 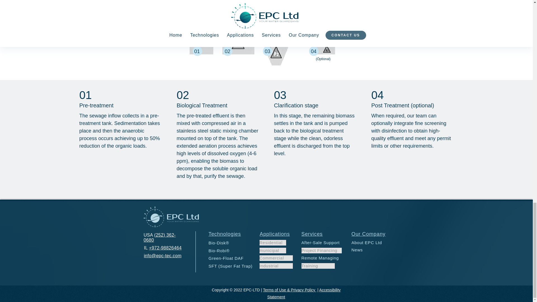 What do you see at coordinates (304, 294) in the screenshot?
I see `Accessibility Statement` at bounding box center [304, 294].